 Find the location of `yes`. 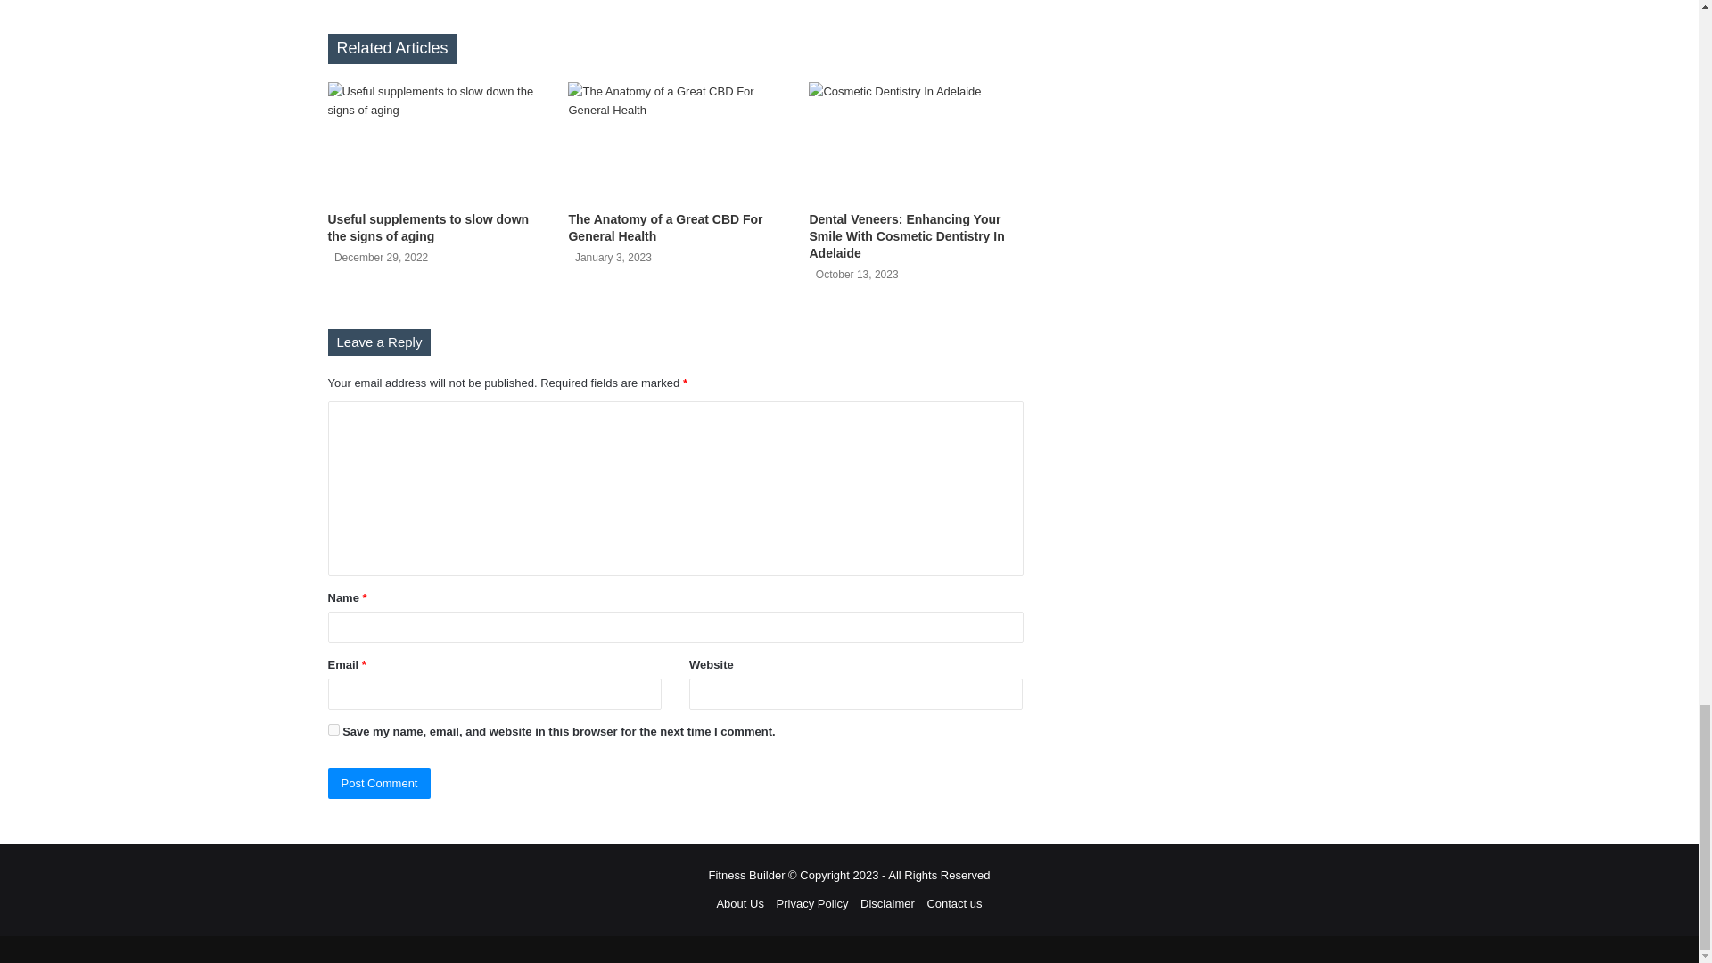

yes is located at coordinates (333, 729).